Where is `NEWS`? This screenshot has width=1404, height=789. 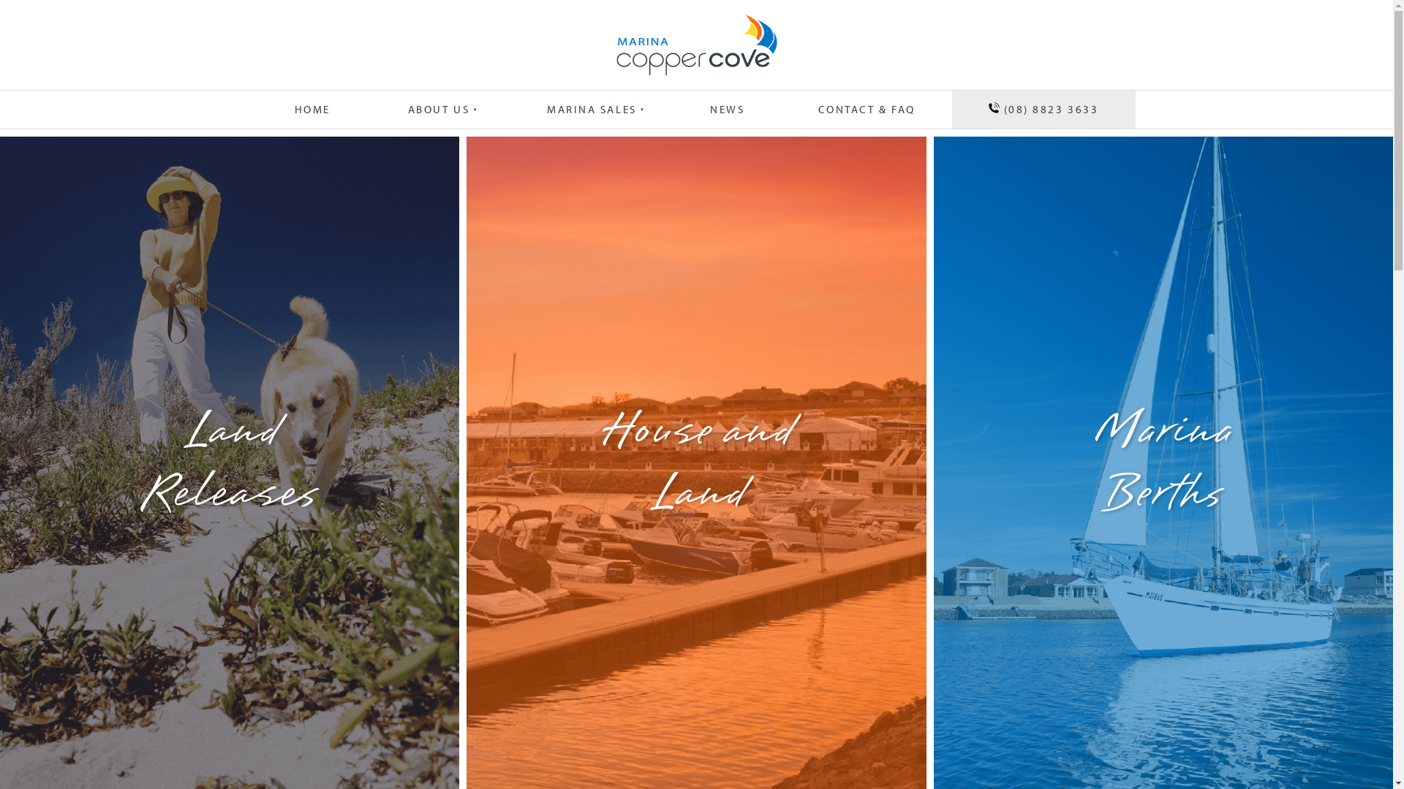 NEWS is located at coordinates (728, 110).